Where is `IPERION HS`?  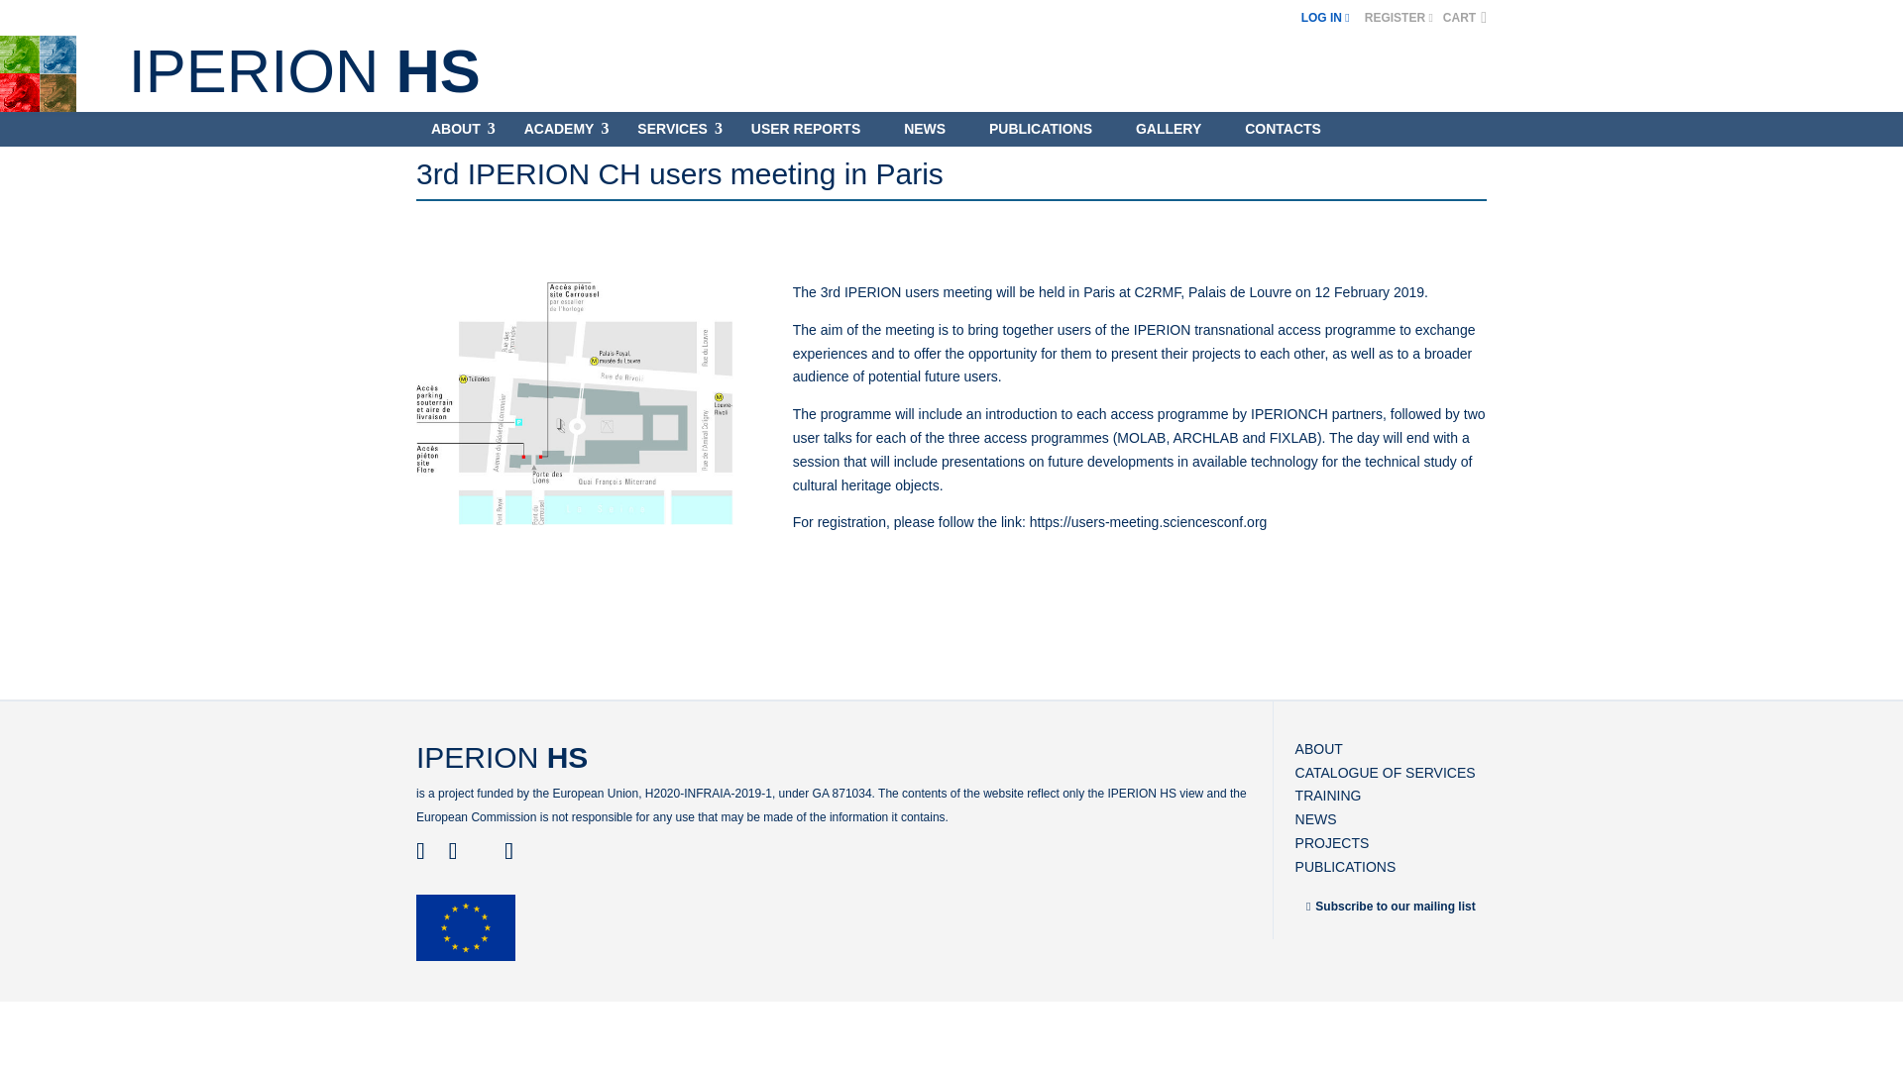
IPERION HS is located at coordinates (305, 69).